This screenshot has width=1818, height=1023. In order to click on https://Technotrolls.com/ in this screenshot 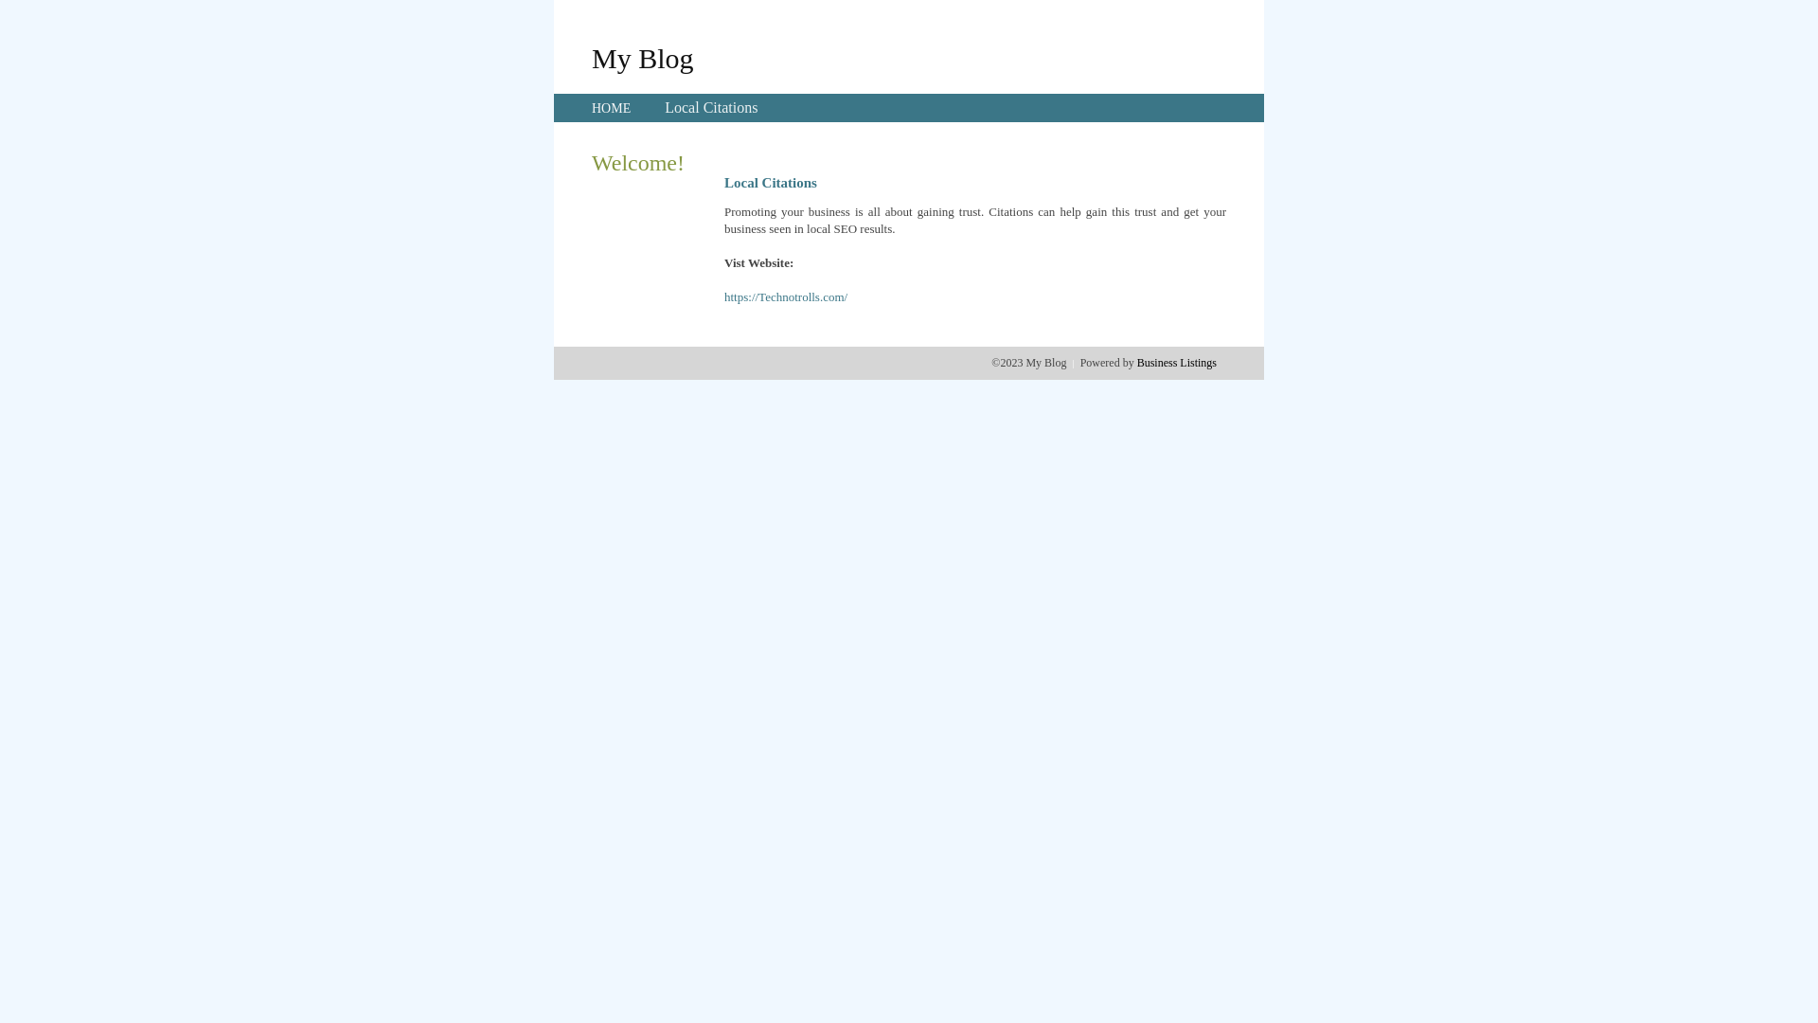, I will do `click(786, 297)`.